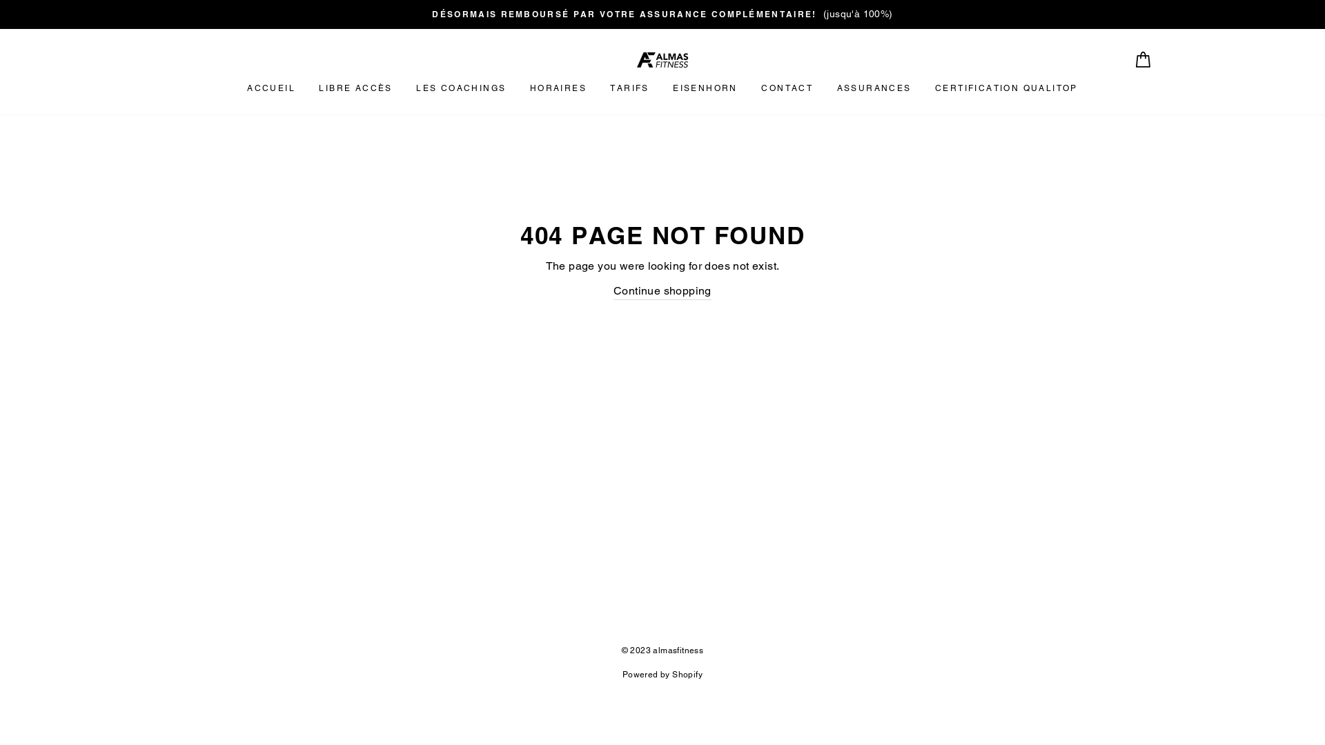 The image size is (1325, 745). I want to click on EISENHORN, so click(705, 89).